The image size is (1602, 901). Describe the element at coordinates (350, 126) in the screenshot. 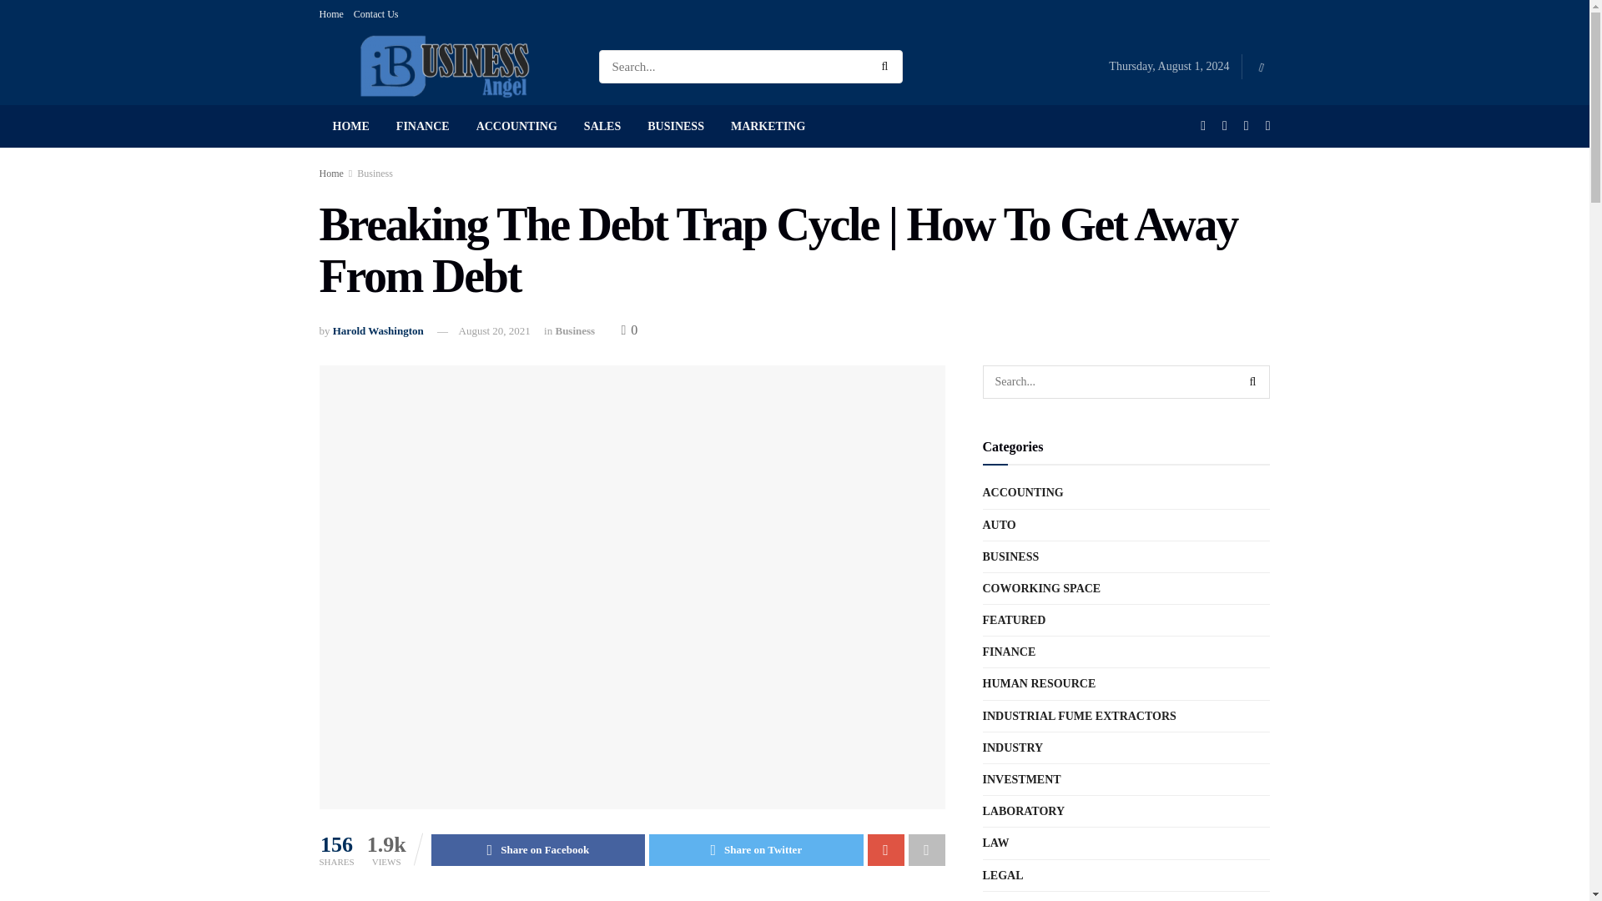

I see `HOME` at that location.